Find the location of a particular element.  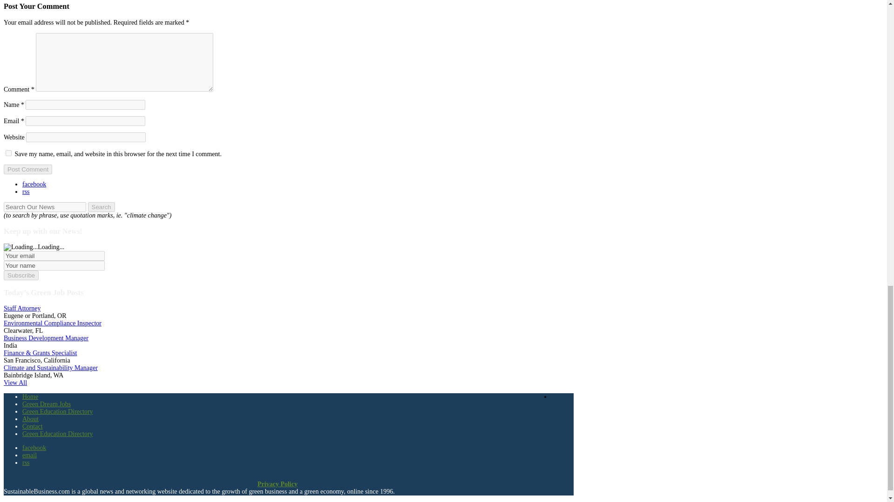

Search for: is located at coordinates (45, 207).